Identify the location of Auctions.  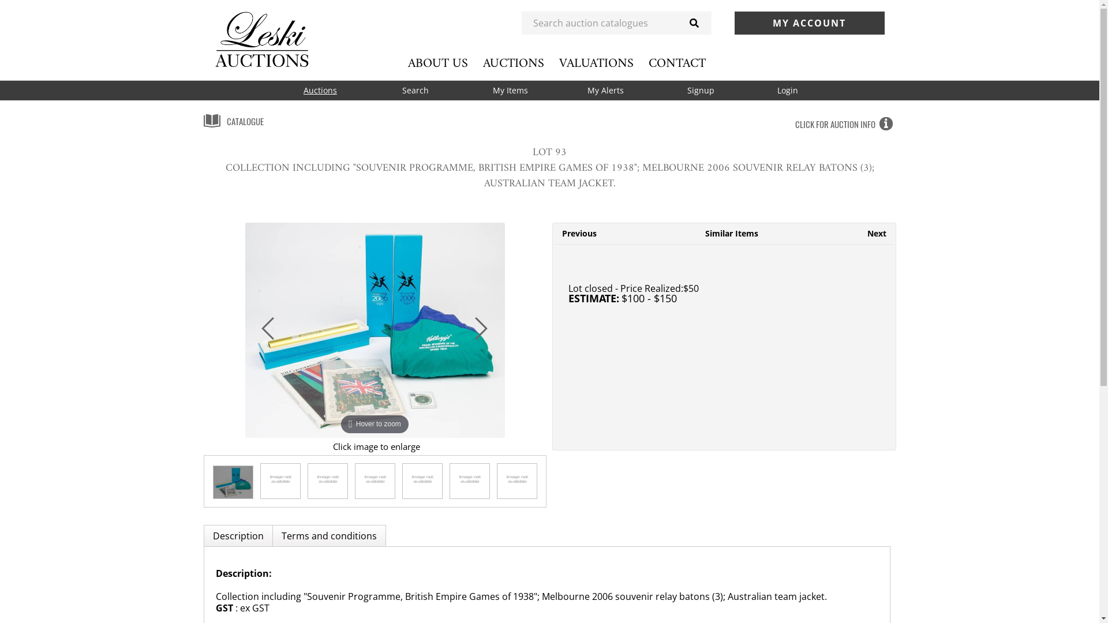
(320, 91).